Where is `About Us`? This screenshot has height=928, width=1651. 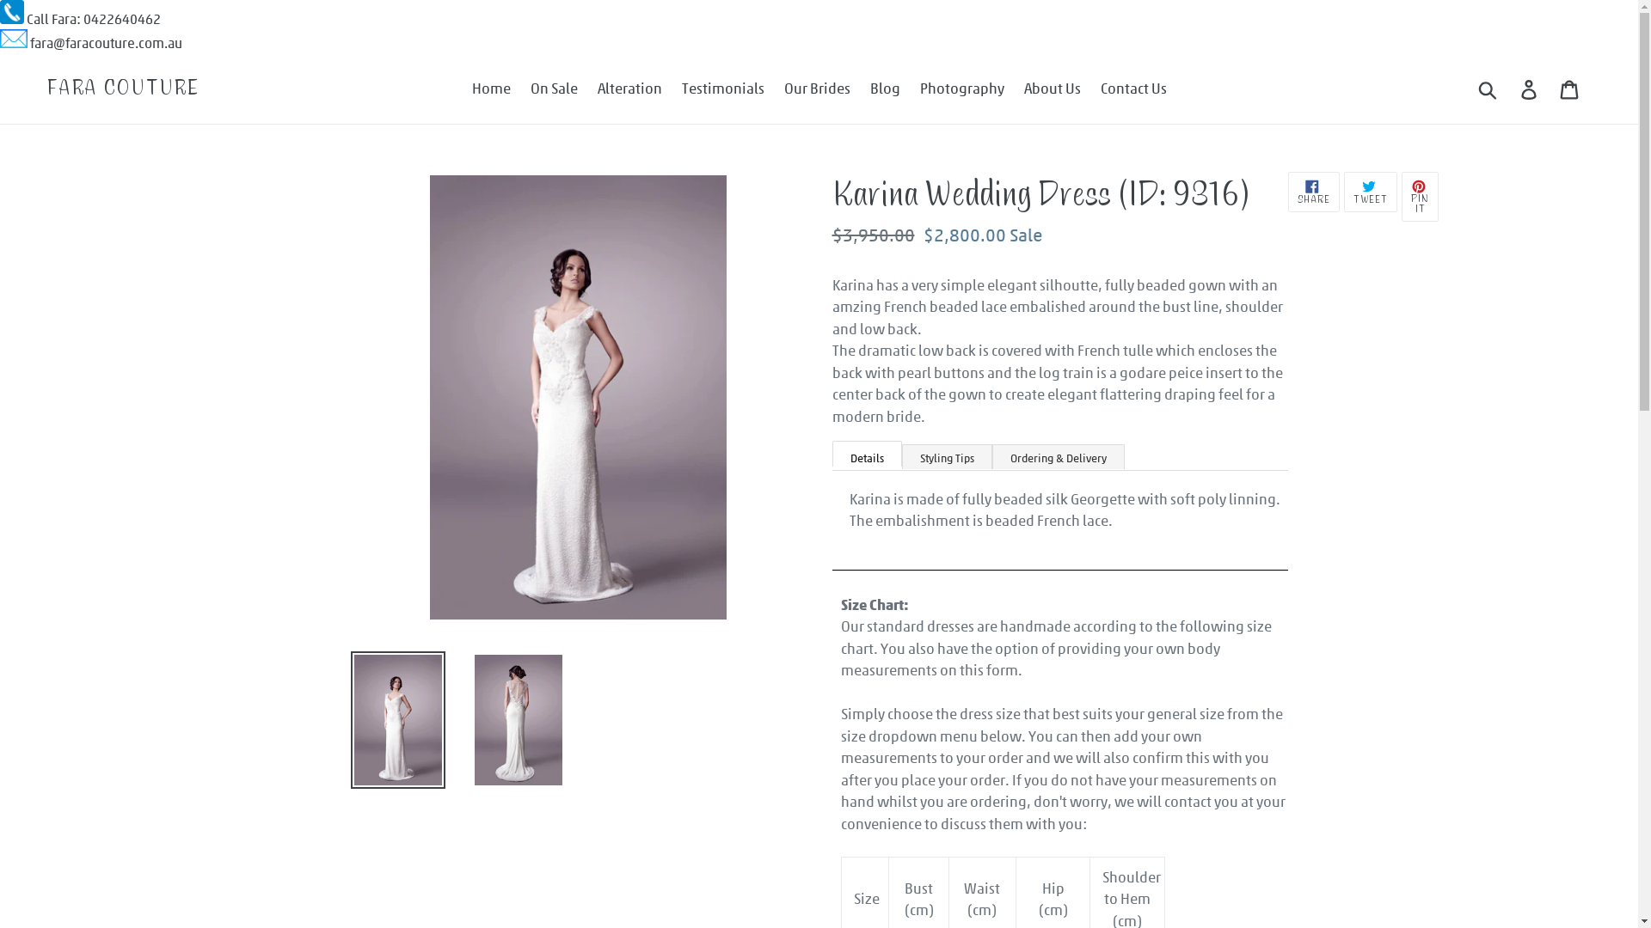
About Us is located at coordinates (1052, 89).